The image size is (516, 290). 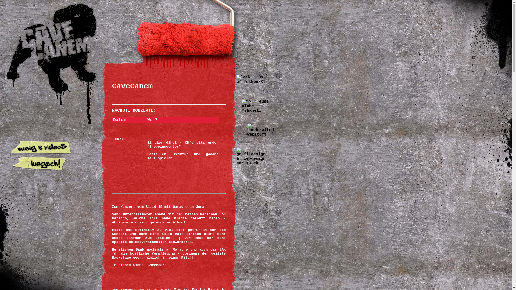 I want to click on  , so click(x=42, y=196).